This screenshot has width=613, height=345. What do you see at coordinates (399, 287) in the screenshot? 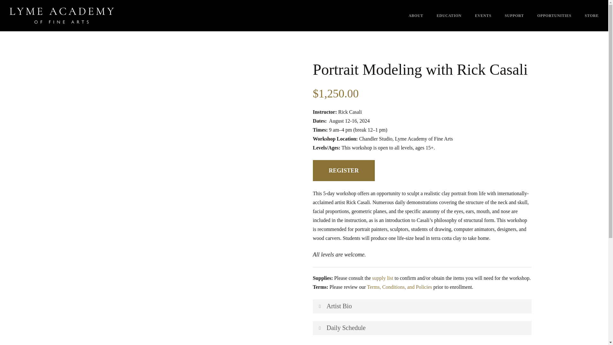
I see `Terms, Conditions, and Policies` at bounding box center [399, 287].